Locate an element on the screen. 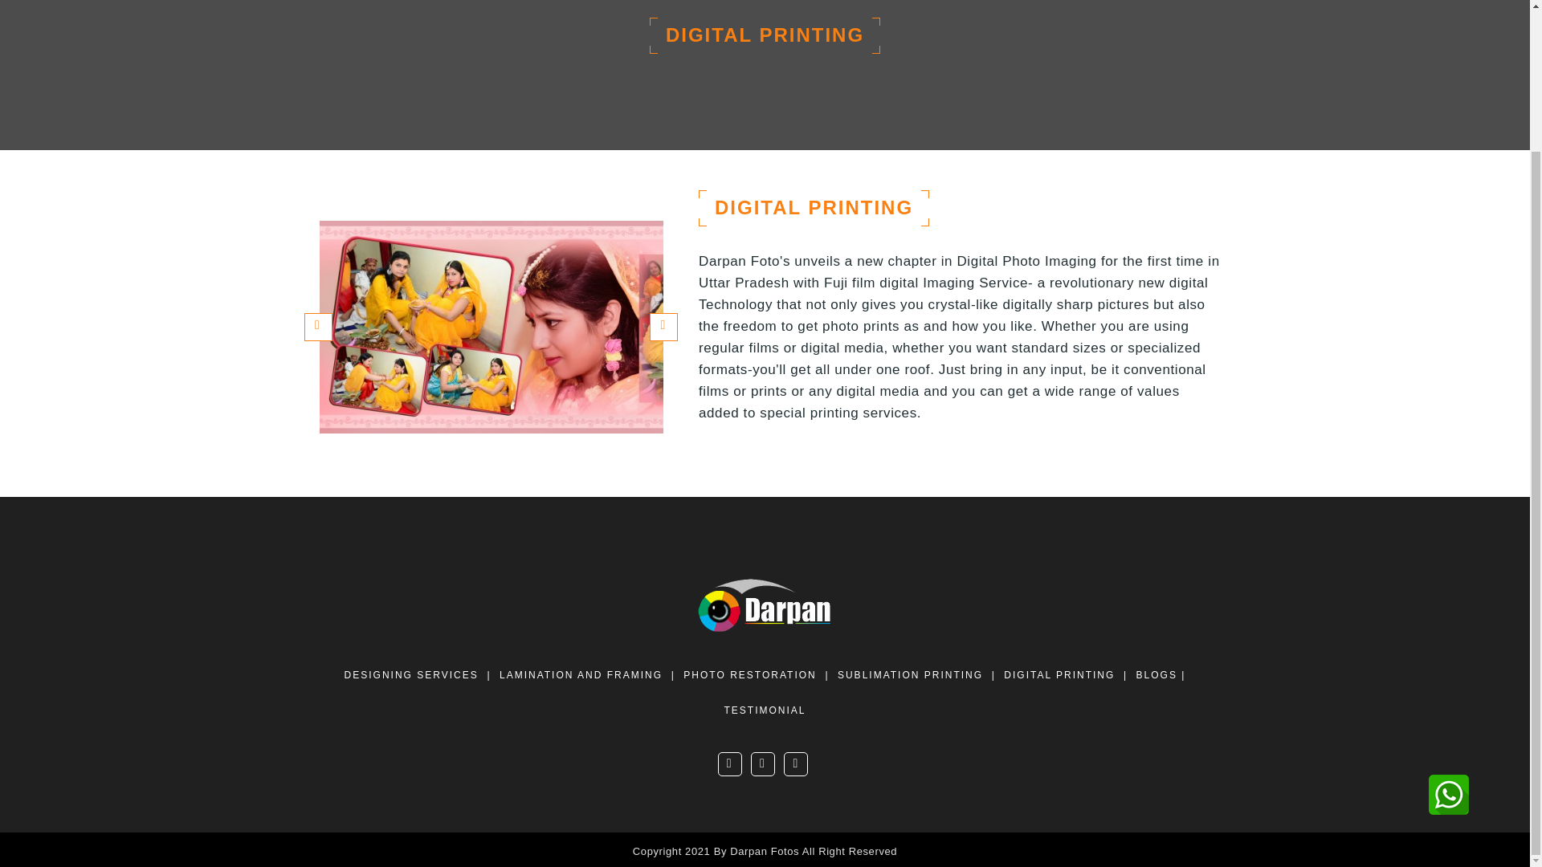 The width and height of the screenshot is (1542, 867). TESTIMONIAL is located at coordinates (764, 710).